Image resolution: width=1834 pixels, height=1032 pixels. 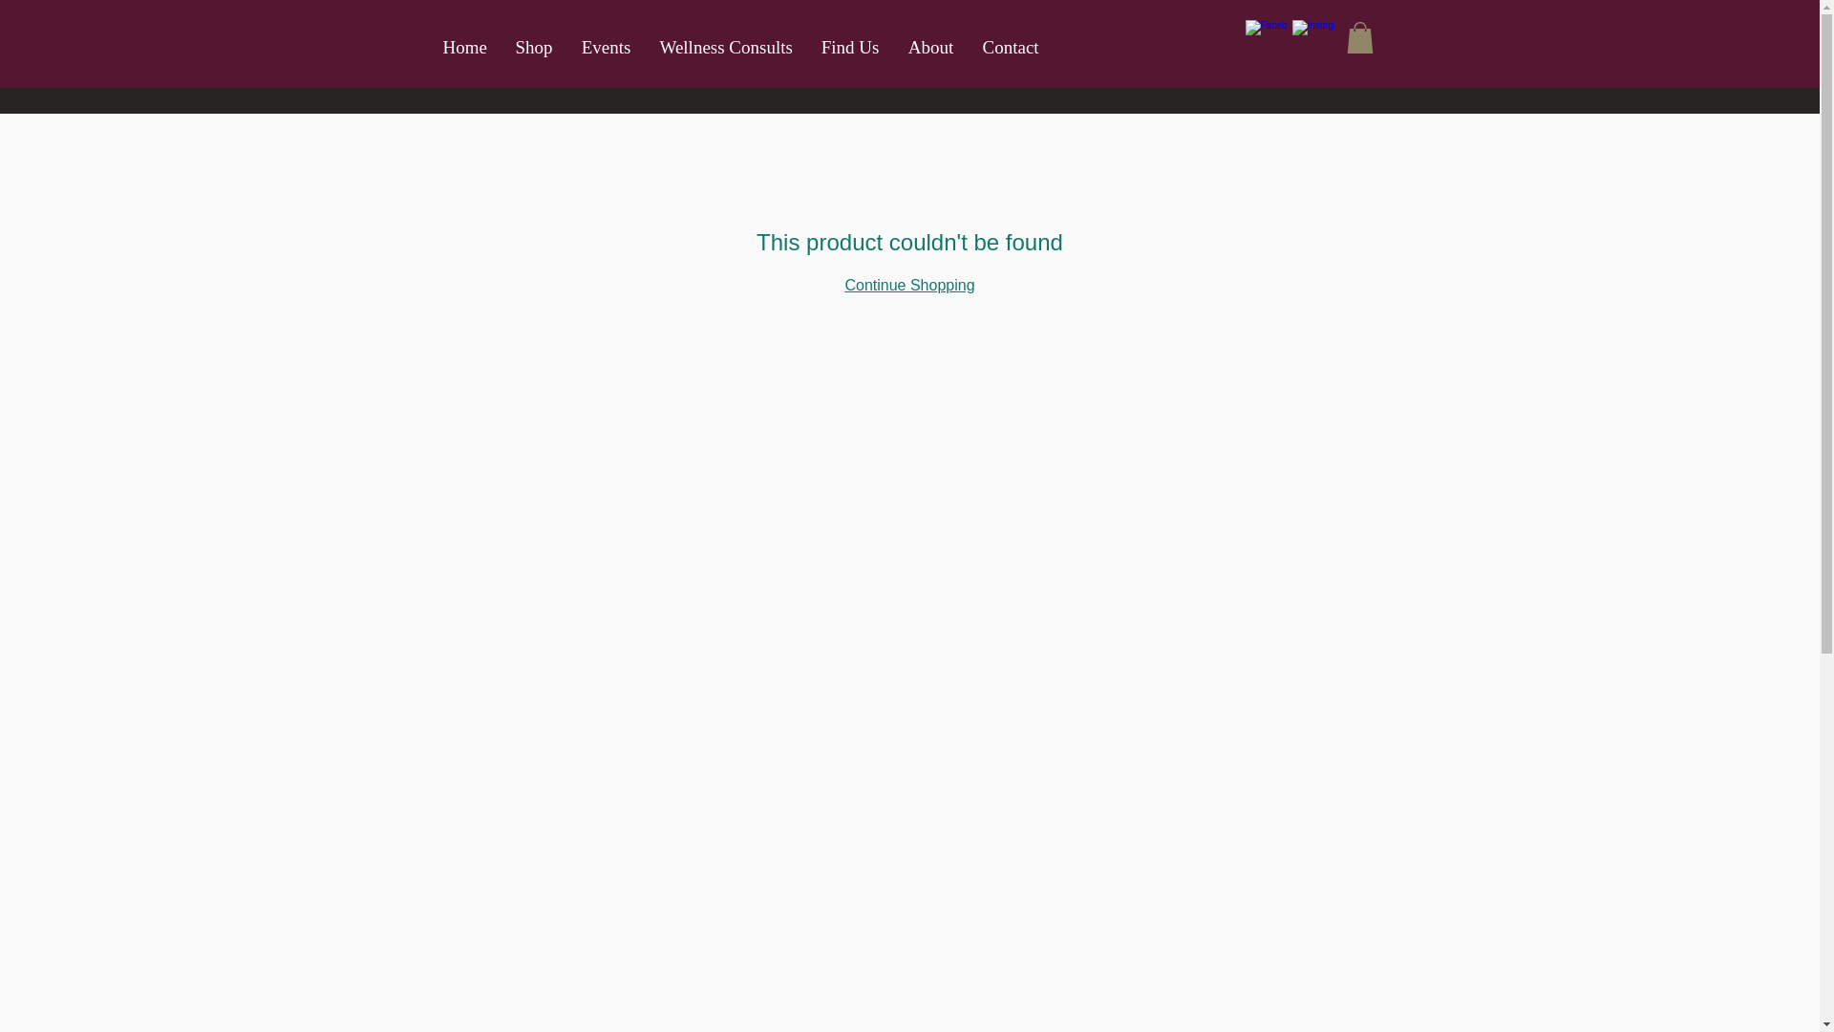 What do you see at coordinates (533, 48) in the screenshot?
I see `Shop` at bounding box center [533, 48].